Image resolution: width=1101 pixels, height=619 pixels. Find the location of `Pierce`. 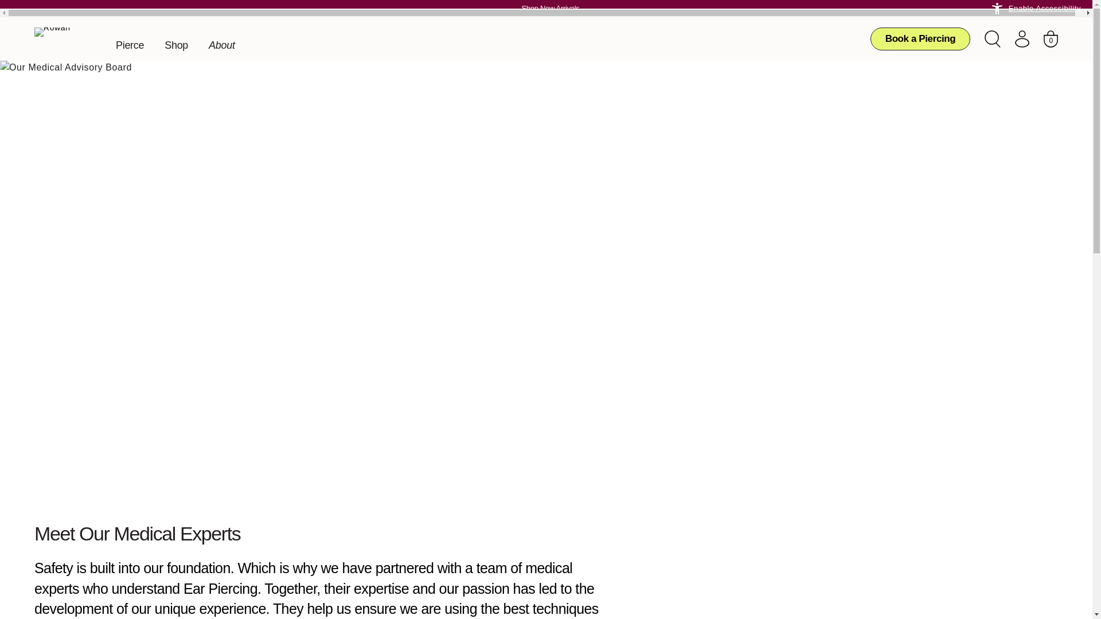

Pierce is located at coordinates (130, 45).